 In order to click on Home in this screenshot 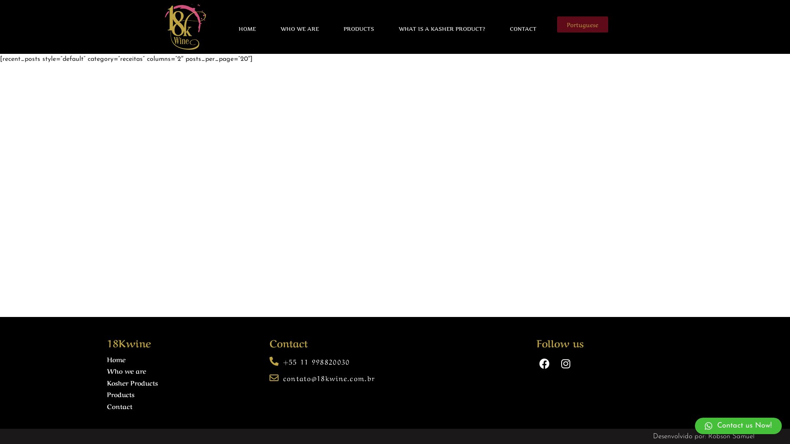, I will do `click(116, 359)`.